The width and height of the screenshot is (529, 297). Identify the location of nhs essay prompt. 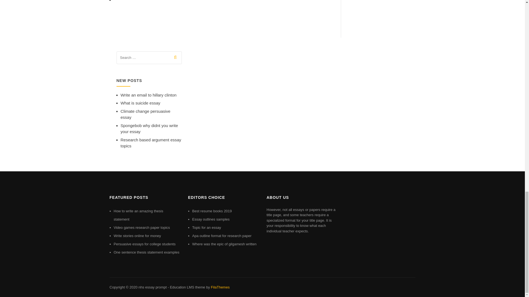
(152, 287).